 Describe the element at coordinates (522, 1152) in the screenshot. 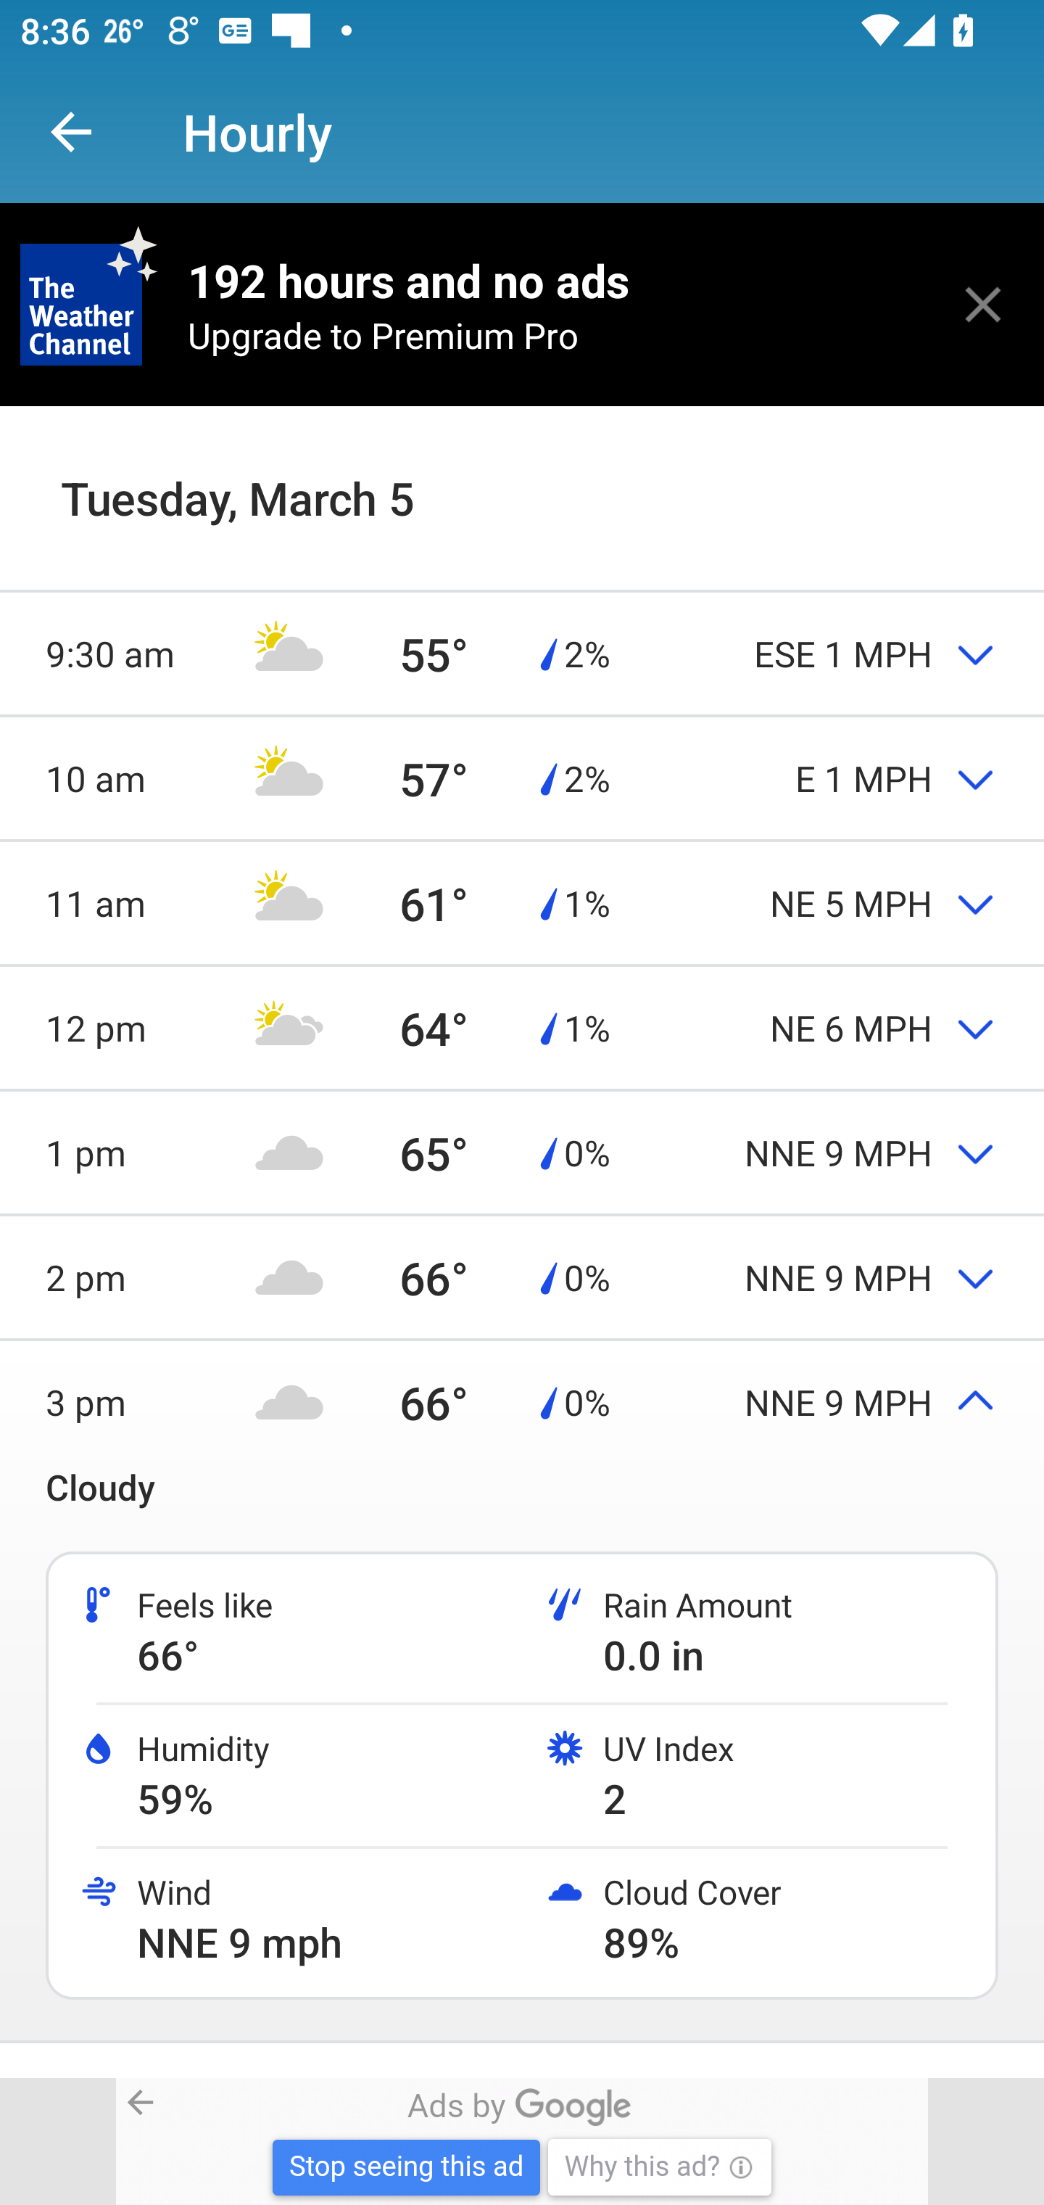

I see `1 pm 65° 0% NNE 9 MPH` at that location.